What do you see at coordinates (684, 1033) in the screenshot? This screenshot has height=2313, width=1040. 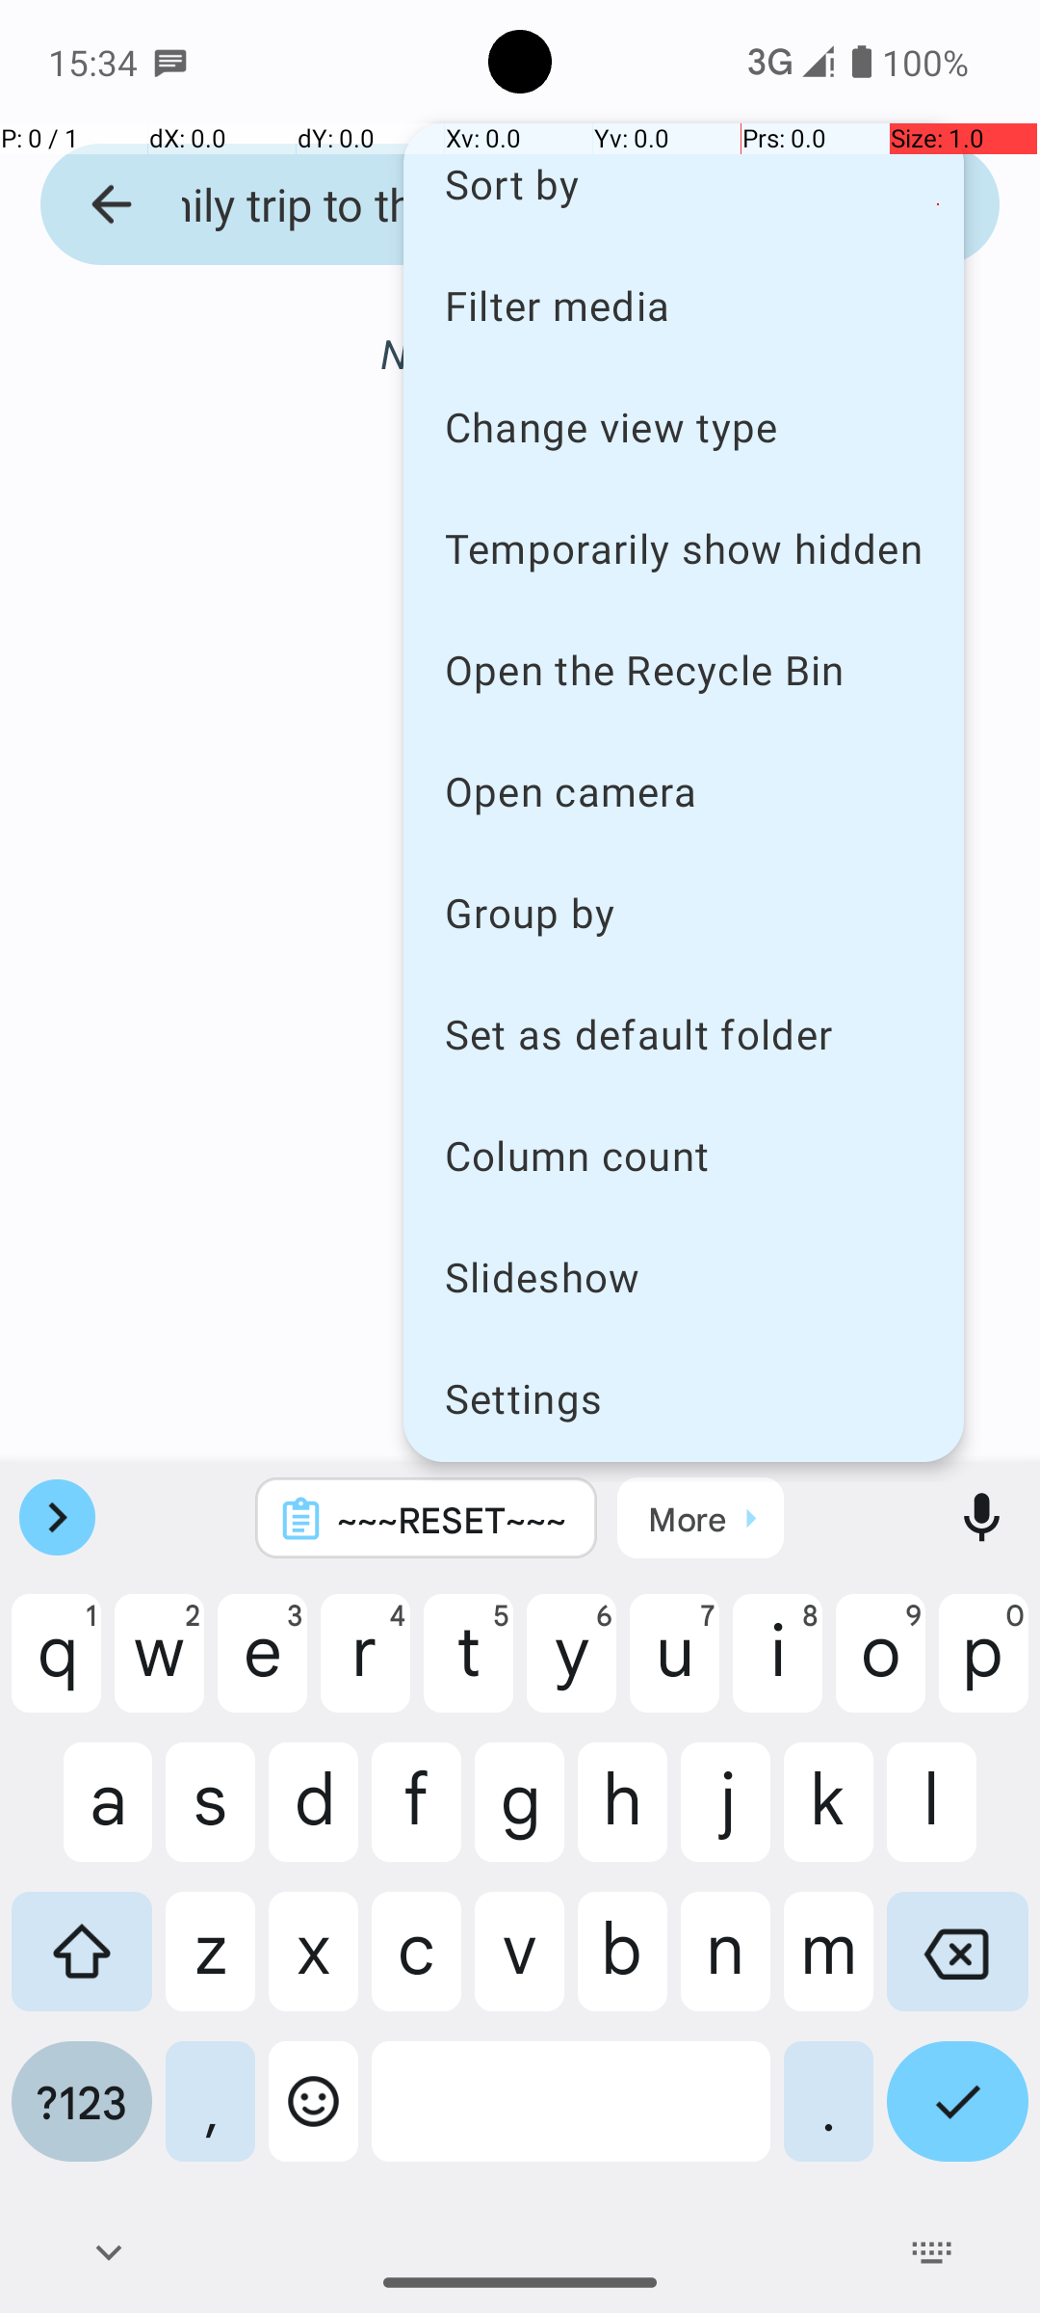 I see `Set as default folder` at bounding box center [684, 1033].